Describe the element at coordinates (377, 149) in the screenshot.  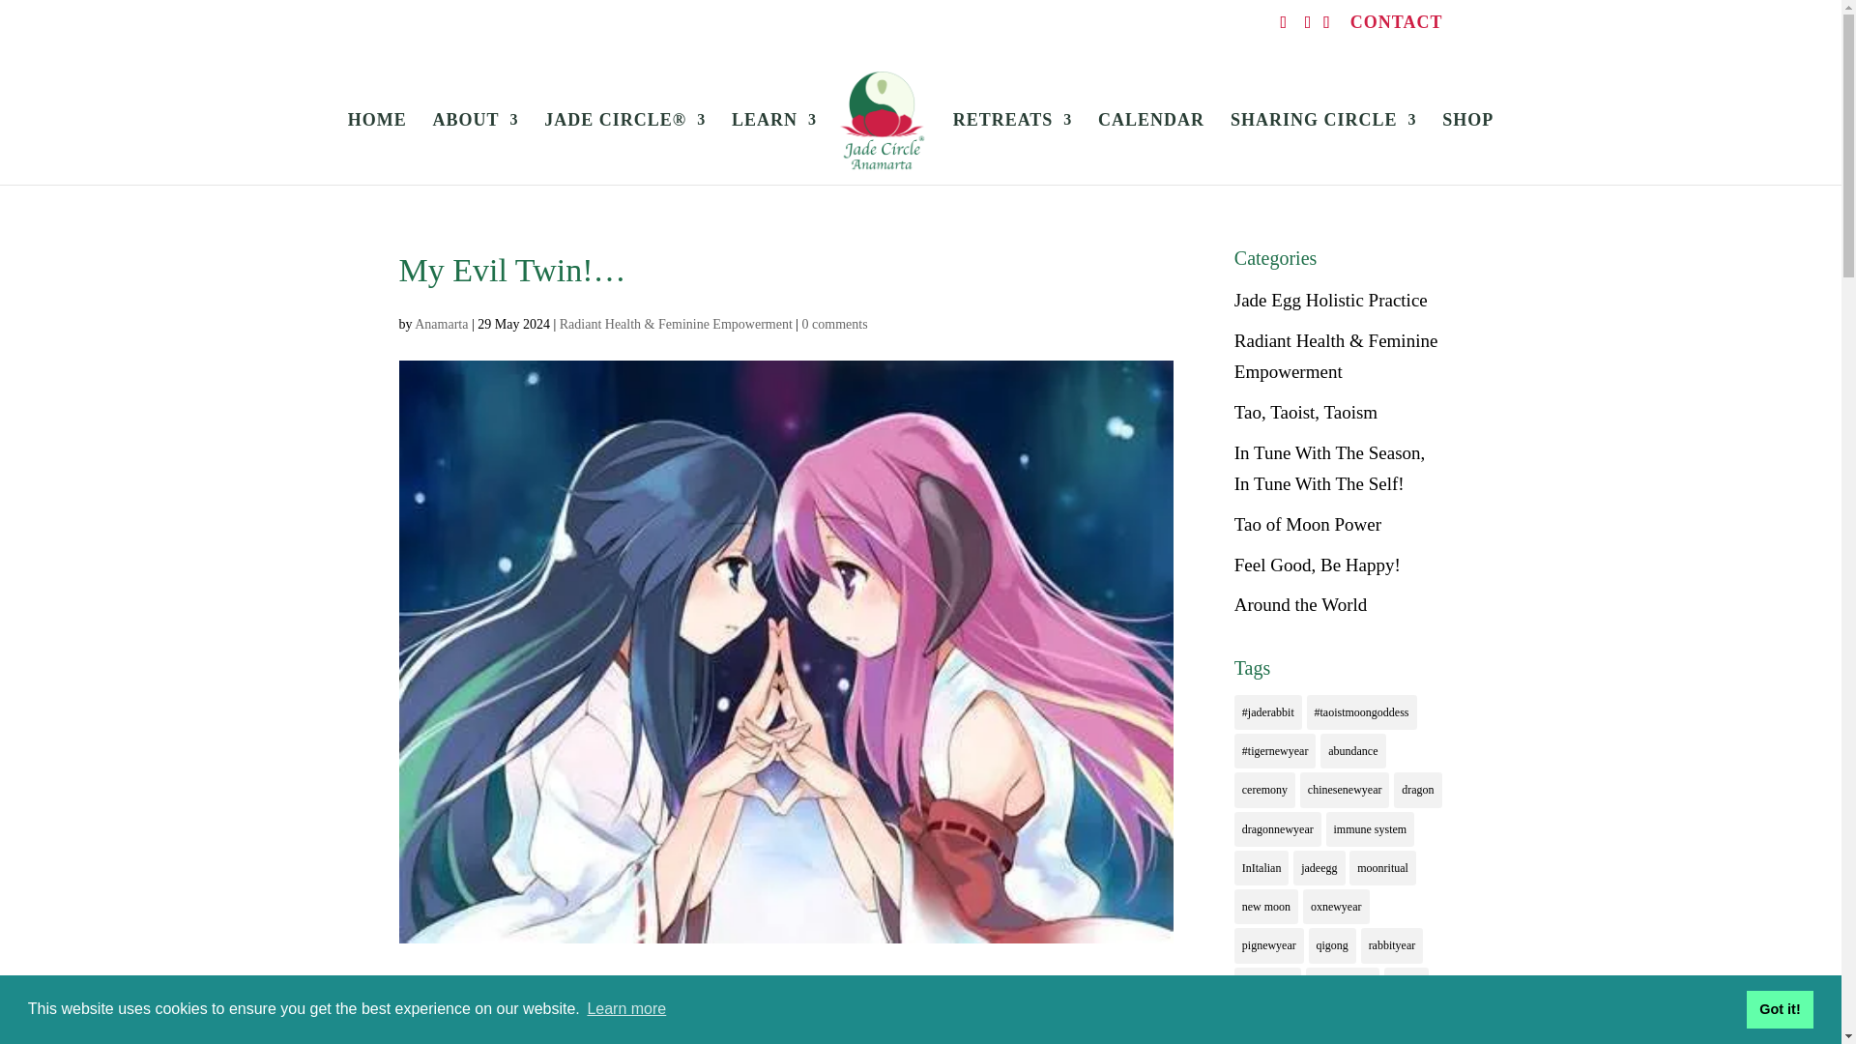
I see `HOME` at that location.